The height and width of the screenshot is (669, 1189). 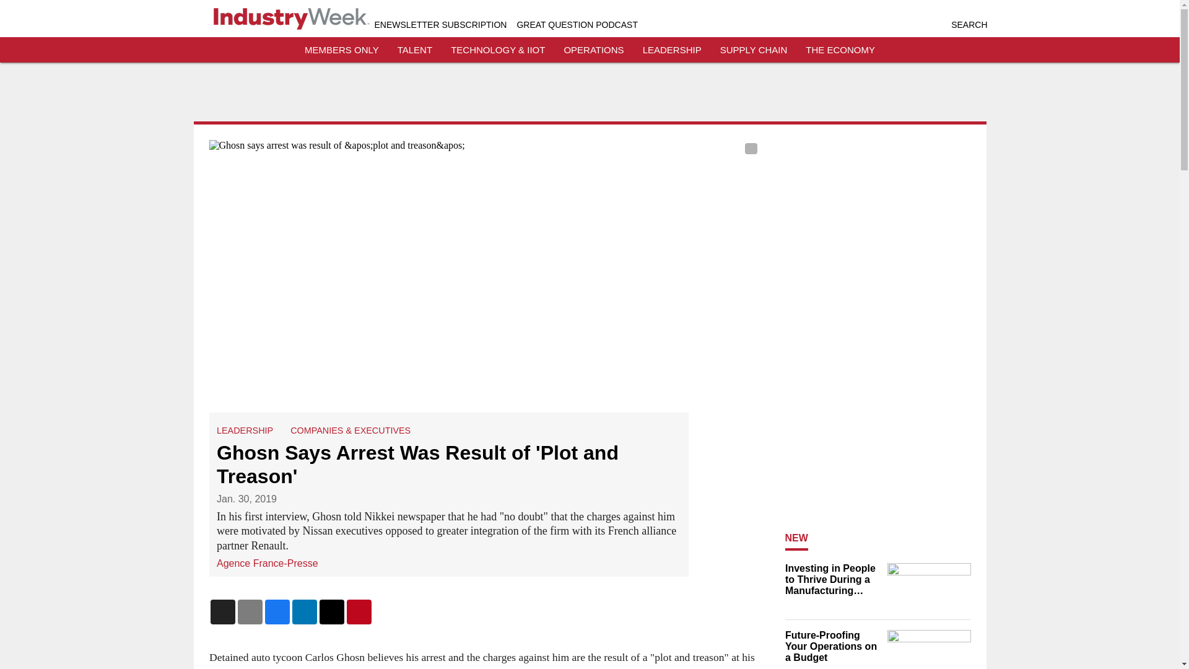 What do you see at coordinates (268, 563) in the screenshot?
I see `Agence France-Presse` at bounding box center [268, 563].